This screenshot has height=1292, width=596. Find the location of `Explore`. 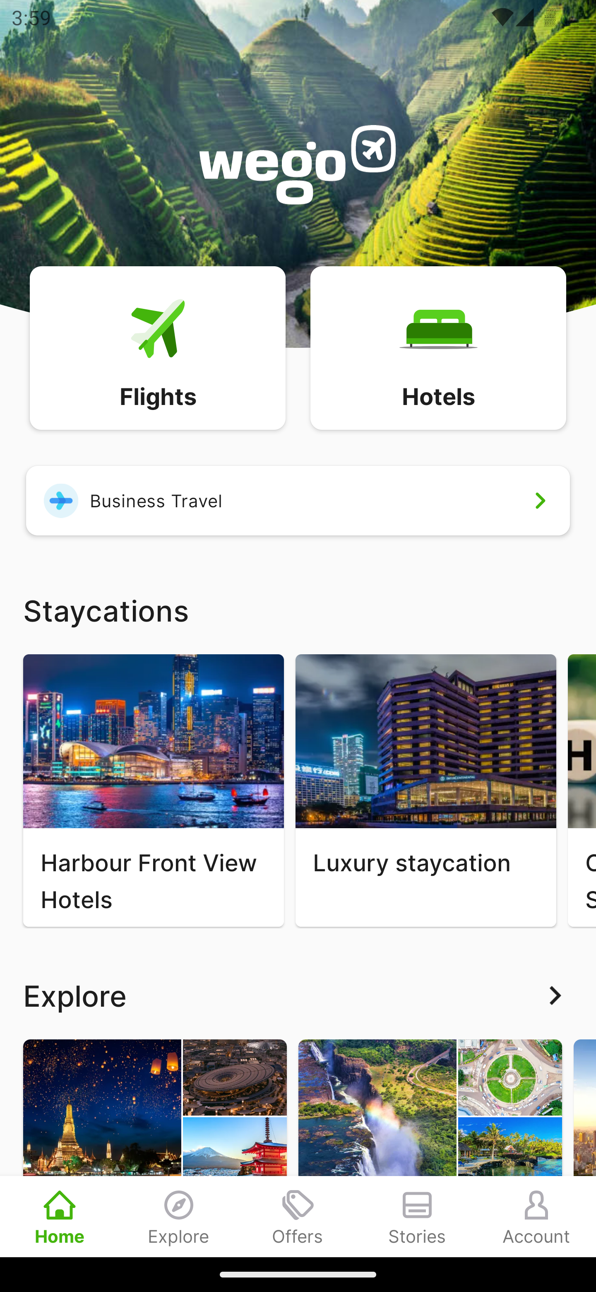

Explore is located at coordinates (298, 996).